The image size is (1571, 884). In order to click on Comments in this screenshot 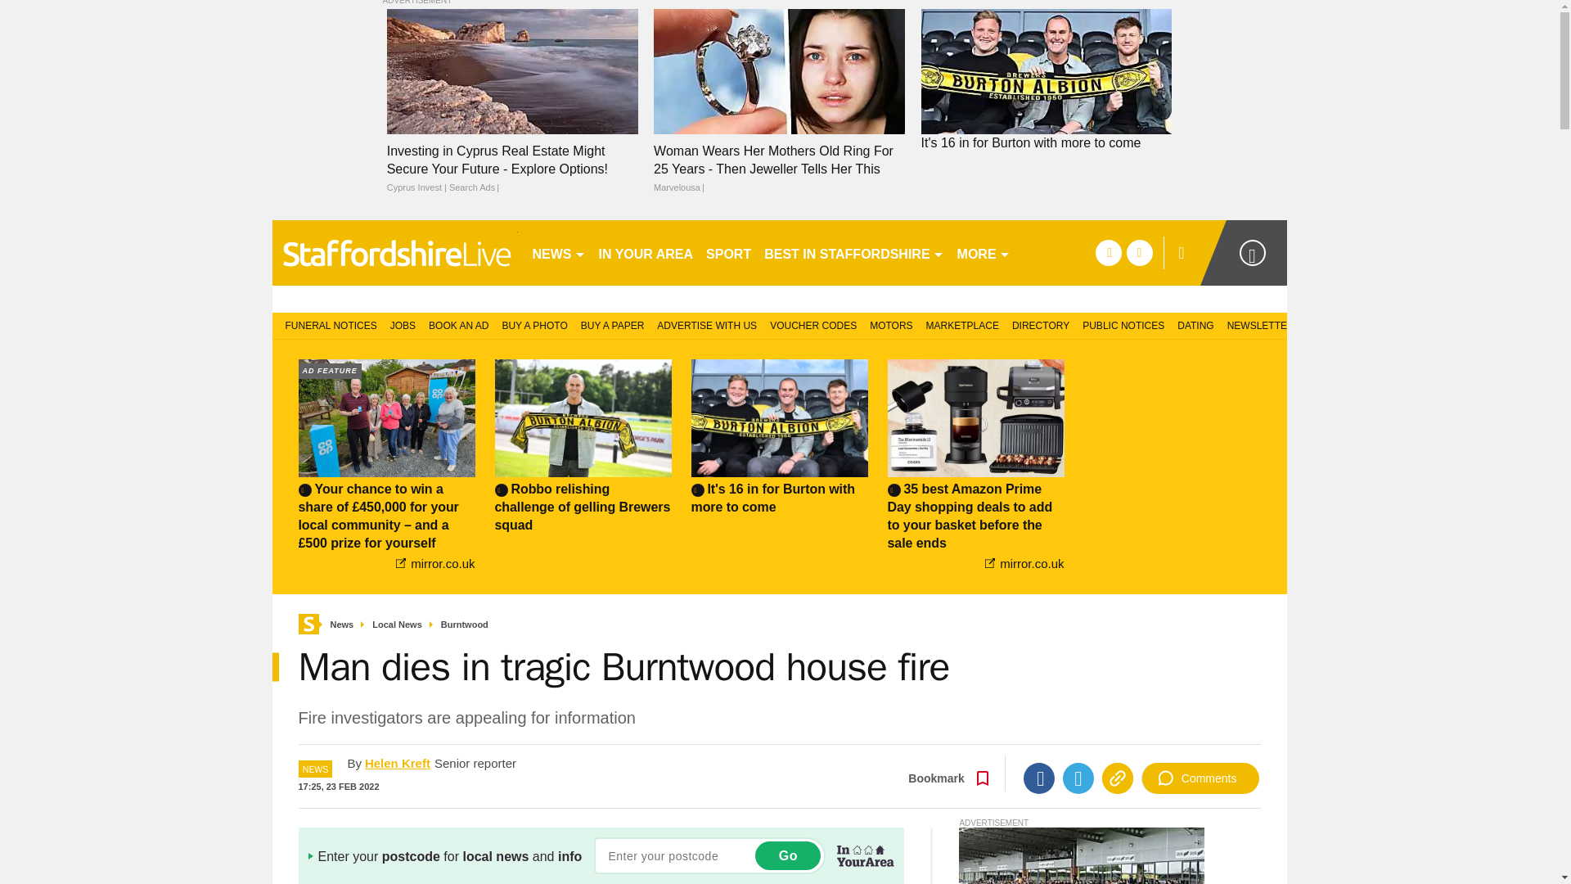, I will do `click(1200, 778)`.